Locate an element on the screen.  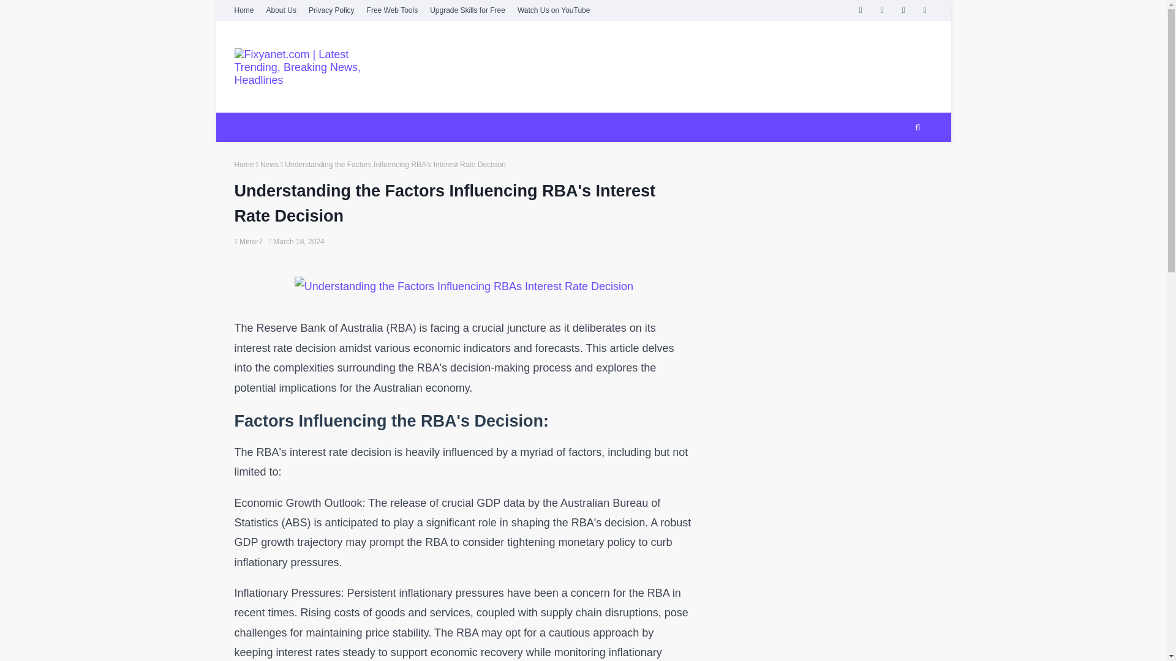
twitter is located at coordinates (882, 10).